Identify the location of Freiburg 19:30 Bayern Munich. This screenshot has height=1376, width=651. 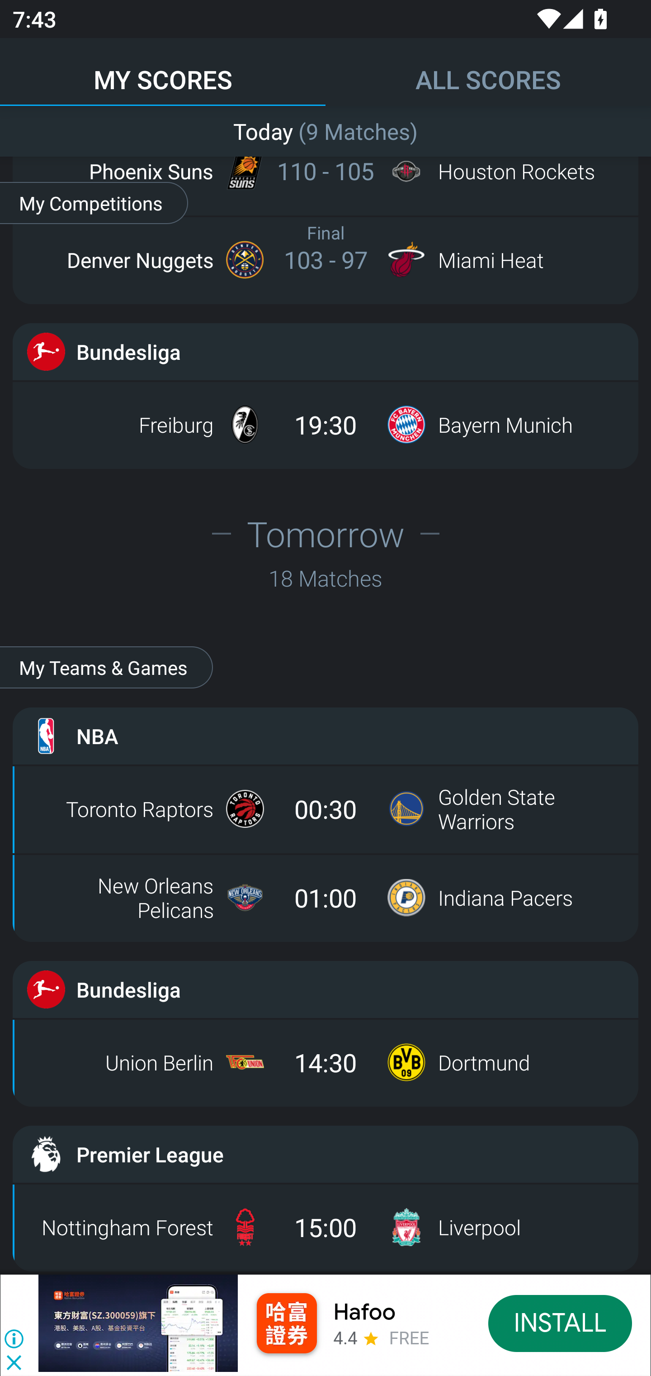
(325, 425).